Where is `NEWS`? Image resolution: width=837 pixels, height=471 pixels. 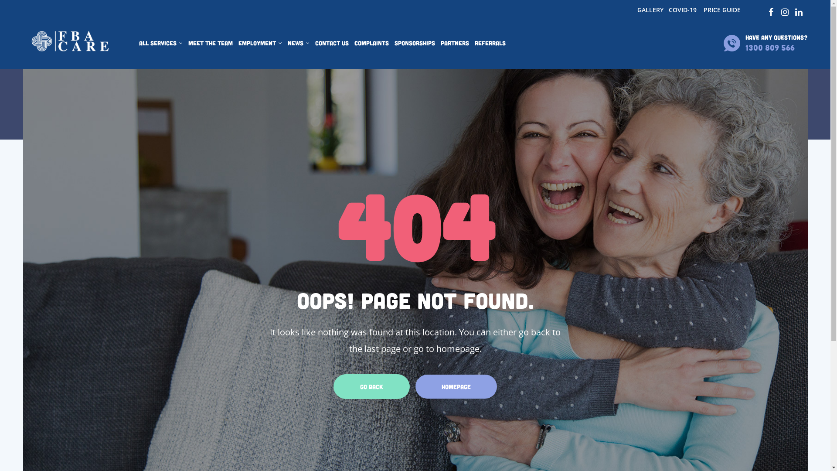
NEWS is located at coordinates (299, 43).